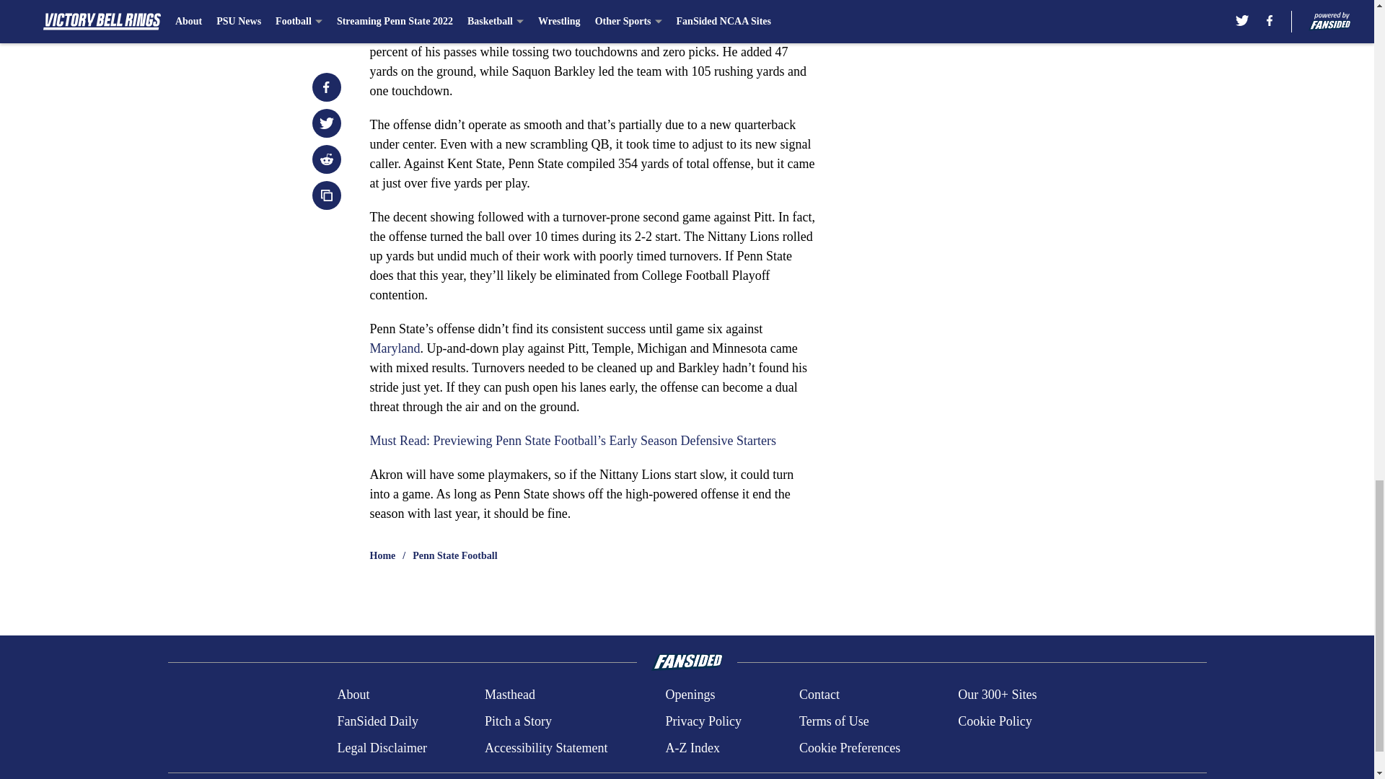 Image resolution: width=1385 pixels, height=779 pixels. I want to click on Terms of Use, so click(834, 721).